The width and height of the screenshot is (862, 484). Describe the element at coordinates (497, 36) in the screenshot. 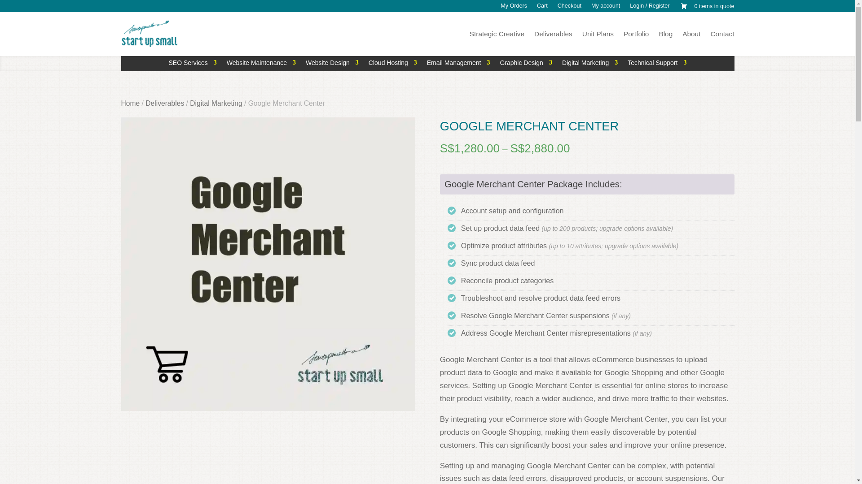

I see `Strategic Creative` at that location.